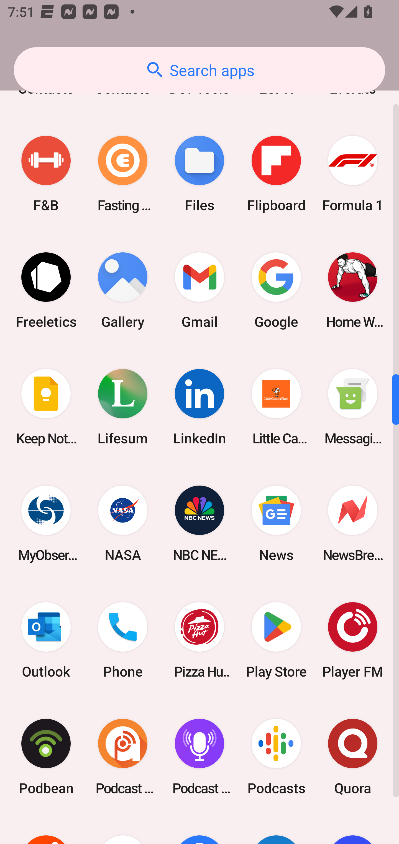 The width and height of the screenshot is (399, 844). Describe the element at coordinates (199, 290) in the screenshot. I see `Gmail` at that location.